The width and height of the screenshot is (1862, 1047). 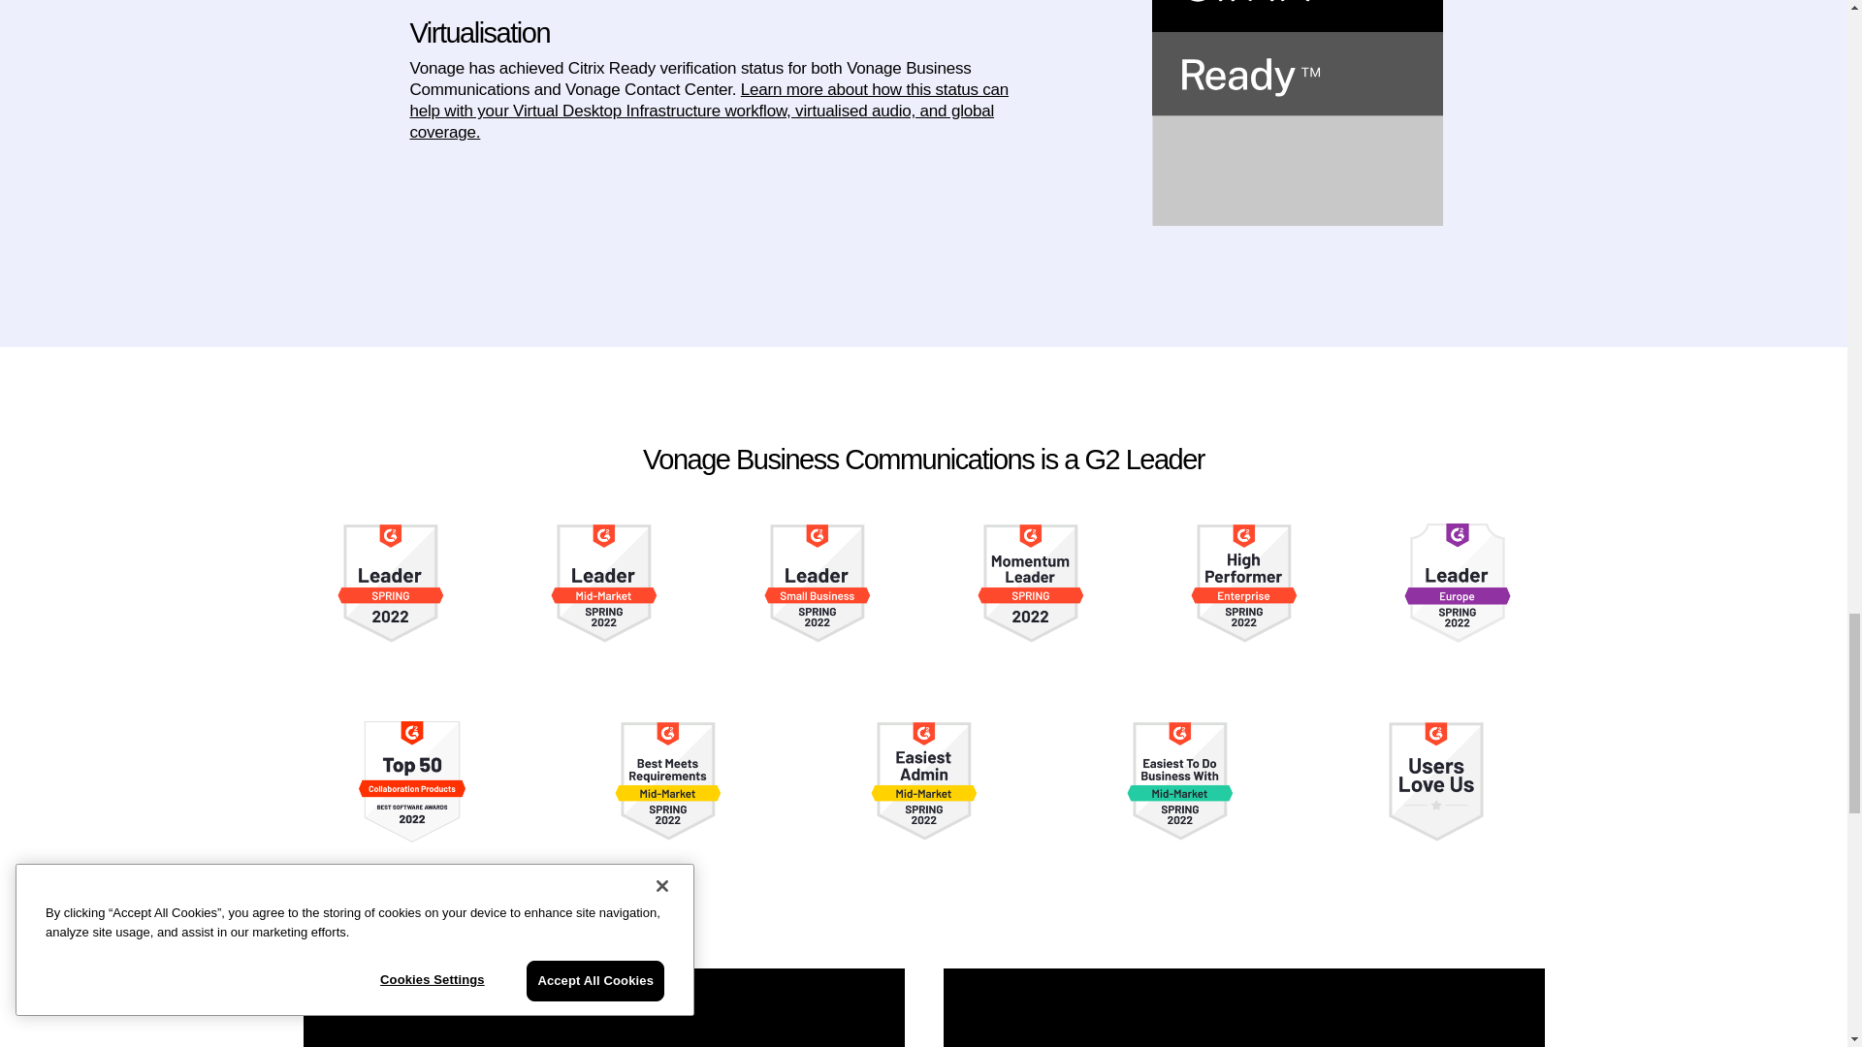 What do you see at coordinates (709, 111) in the screenshot?
I see `Read Vonage is Ctirix Ready article` at bounding box center [709, 111].